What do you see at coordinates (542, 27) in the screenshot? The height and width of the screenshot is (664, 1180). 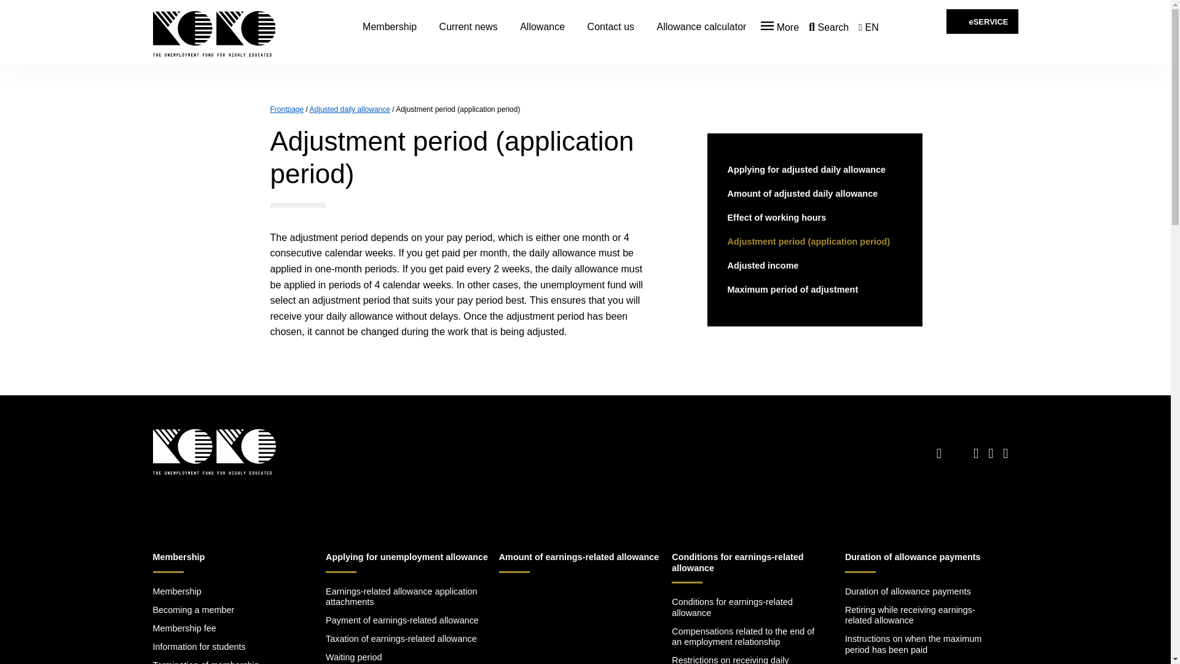 I see `Contact us` at bounding box center [542, 27].